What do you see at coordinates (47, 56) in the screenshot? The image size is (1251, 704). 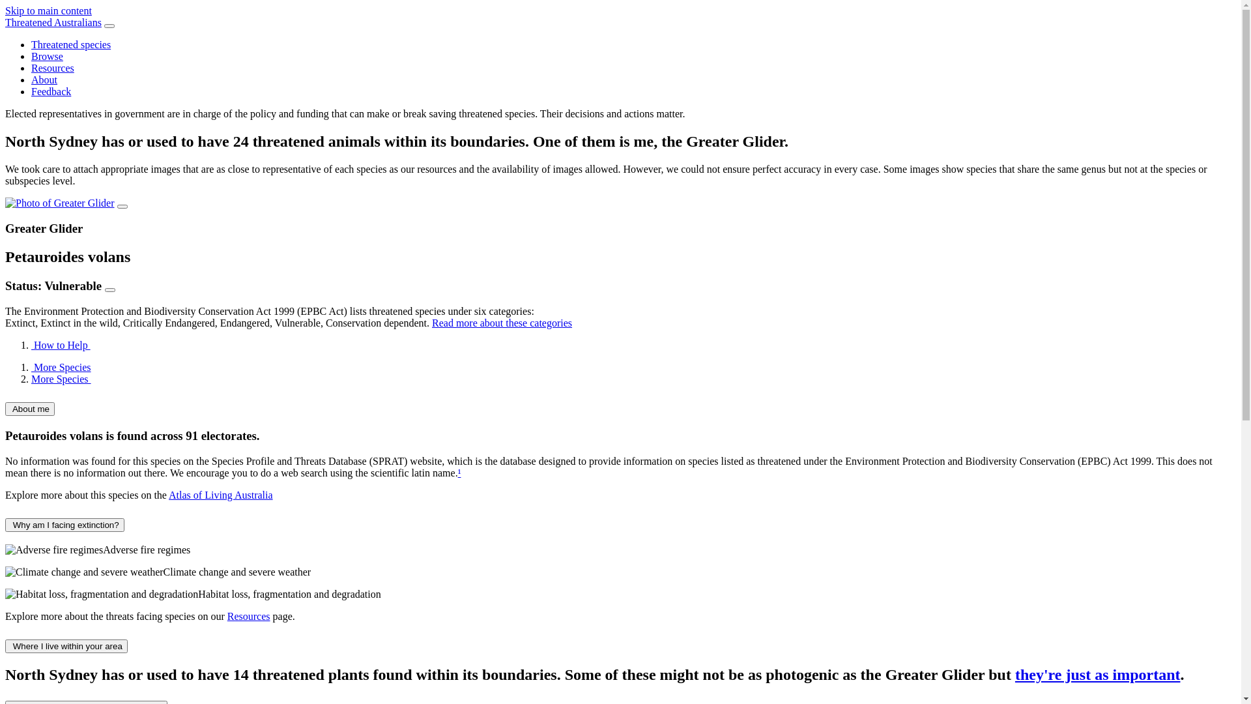 I see `Browse` at bounding box center [47, 56].